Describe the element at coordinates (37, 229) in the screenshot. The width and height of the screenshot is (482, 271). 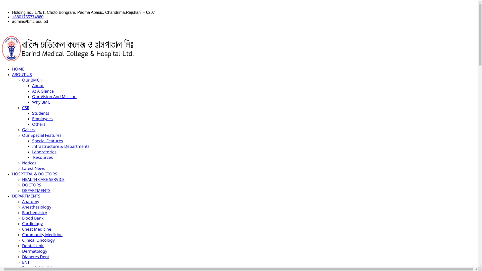
I see `Chest Medicine` at that location.